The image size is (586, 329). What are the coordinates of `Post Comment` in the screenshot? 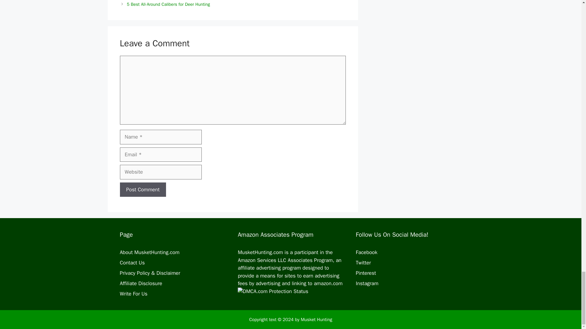 It's located at (143, 189).